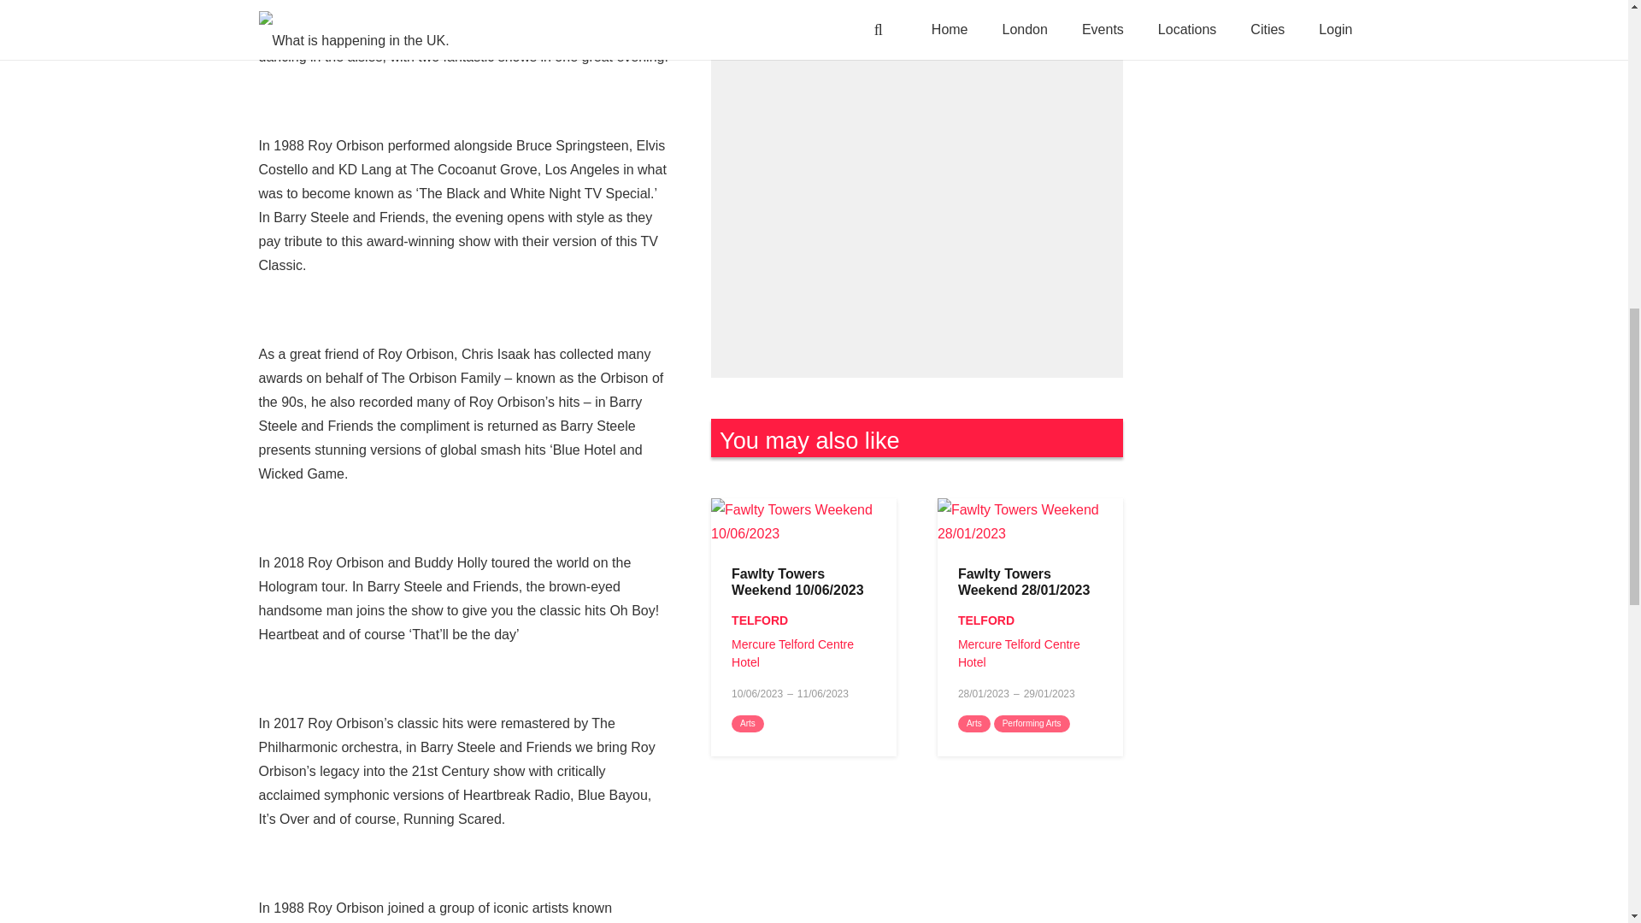 The height and width of the screenshot is (923, 1641). I want to click on Mercure Telford Centre Hotel, so click(792, 653).